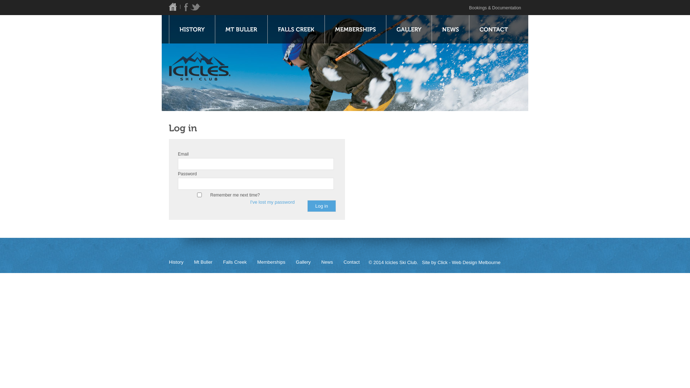 This screenshot has height=388, width=690. What do you see at coordinates (241, 29) in the screenshot?
I see `Go to the "Mt Buller" page` at bounding box center [241, 29].